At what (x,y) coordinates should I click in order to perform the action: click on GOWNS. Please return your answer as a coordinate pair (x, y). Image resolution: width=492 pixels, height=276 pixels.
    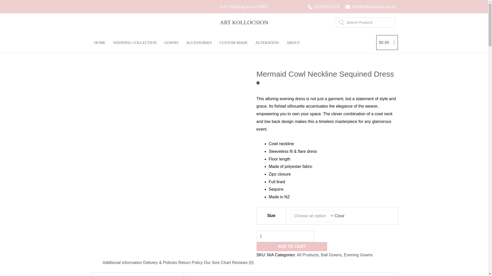
    Looking at the image, I should click on (171, 43).